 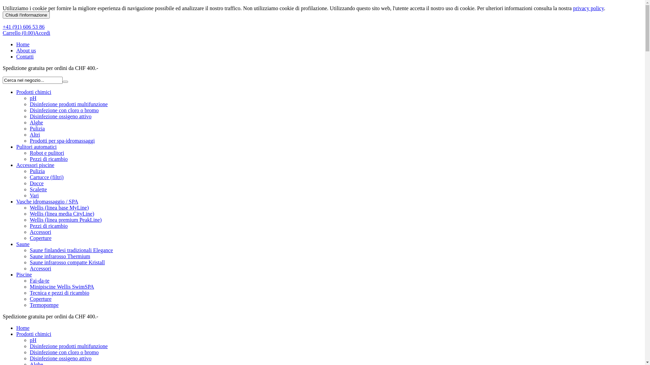 I want to click on Wellis (linea premium PeakLine), so click(x=66, y=220).